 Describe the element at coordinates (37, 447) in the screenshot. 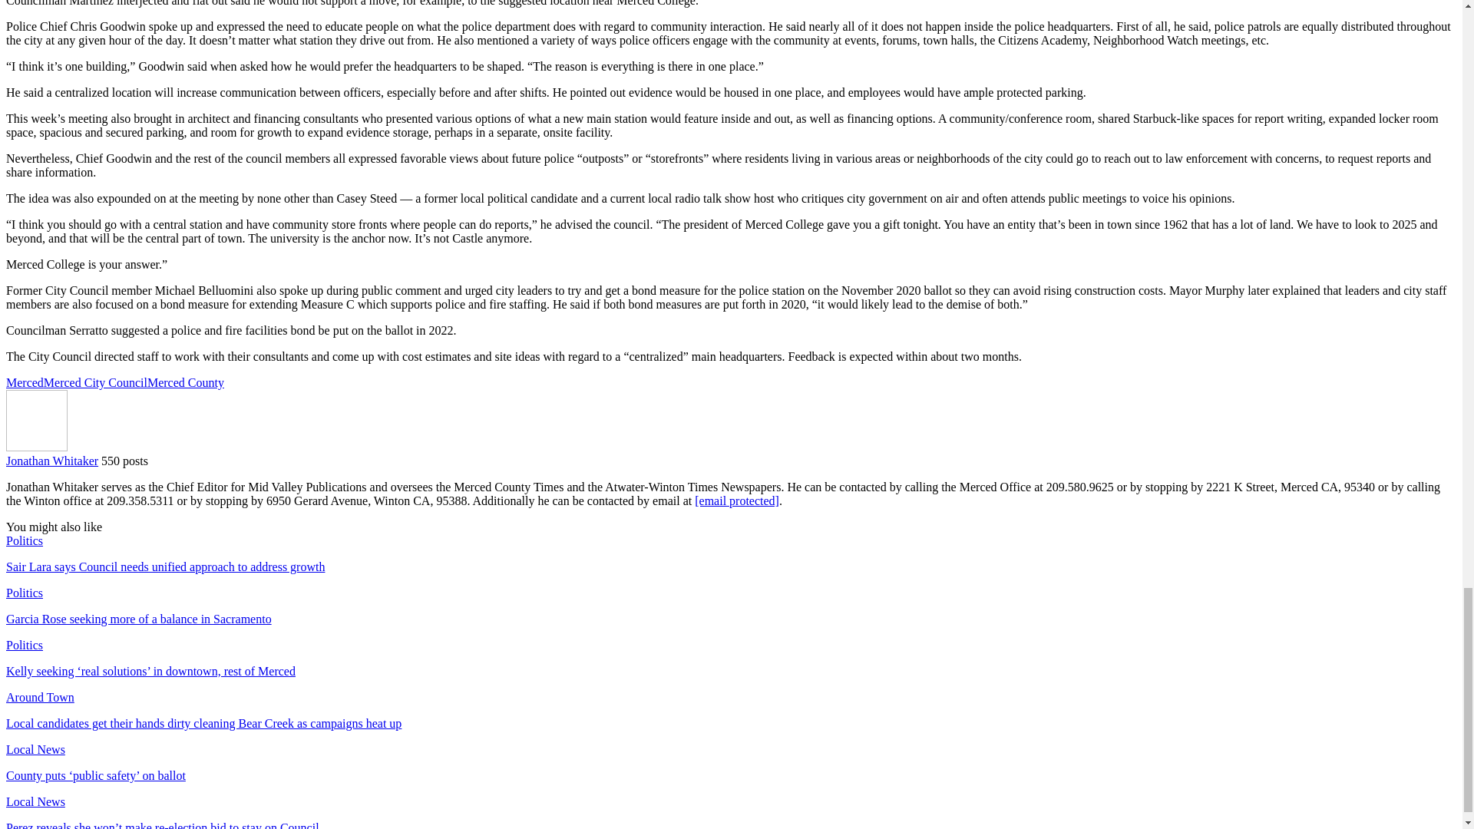

I see `Browse Author Articles` at that location.